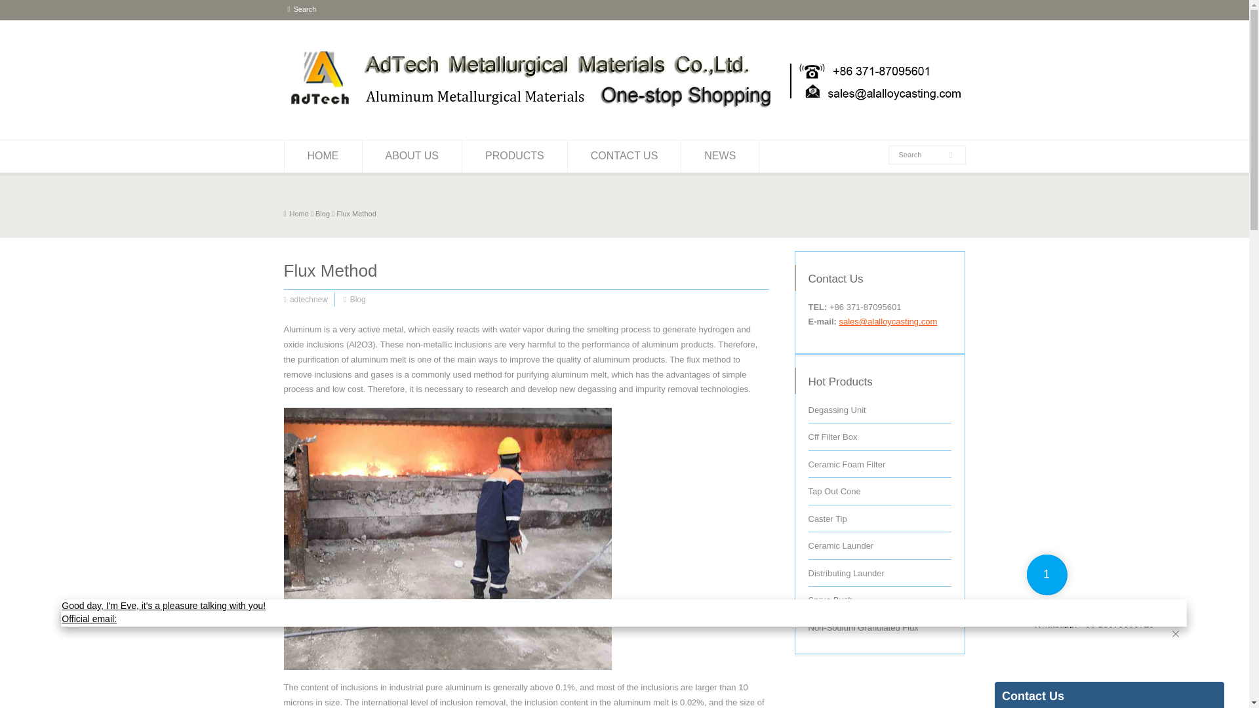 The height and width of the screenshot is (708, 1259). Describe the element at coordinates (296, 213) in the screenshot. I see `Home` at that location.